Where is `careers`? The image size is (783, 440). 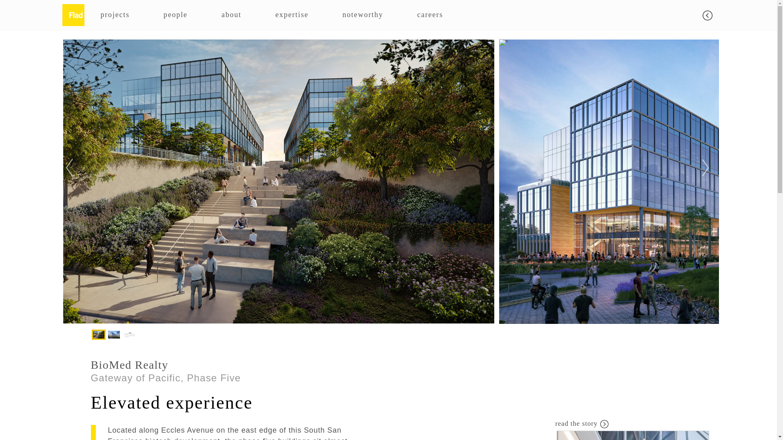
careers is located at coordinates (430, 15).